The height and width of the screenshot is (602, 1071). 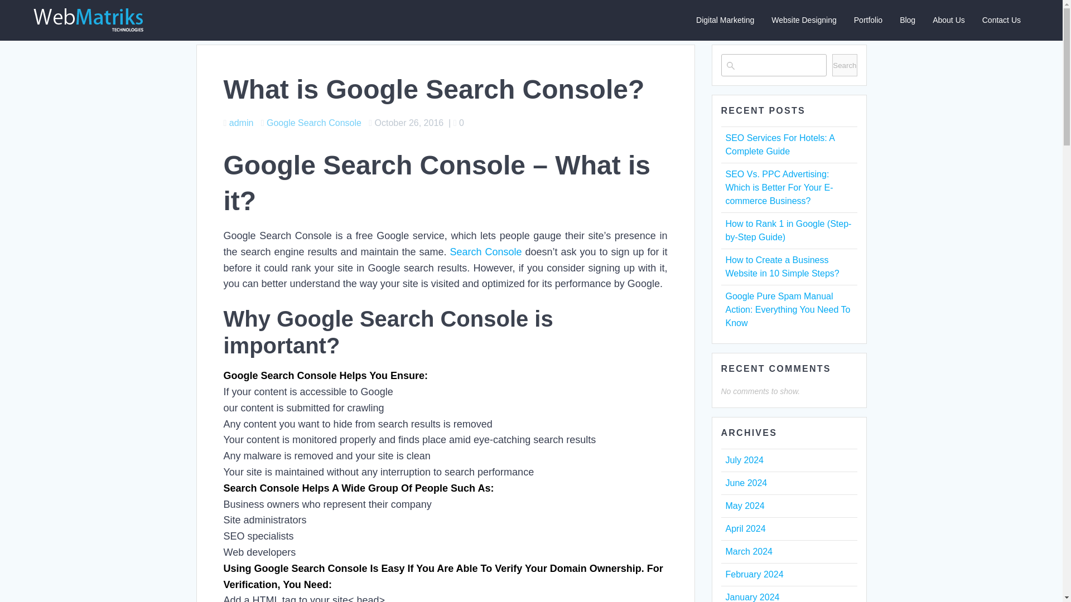 I want to click on Digital Marketing, so click(x=725, y=20).